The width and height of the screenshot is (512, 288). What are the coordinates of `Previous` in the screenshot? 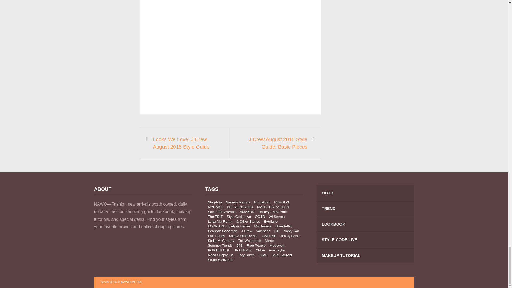 It's located at (184, 143).